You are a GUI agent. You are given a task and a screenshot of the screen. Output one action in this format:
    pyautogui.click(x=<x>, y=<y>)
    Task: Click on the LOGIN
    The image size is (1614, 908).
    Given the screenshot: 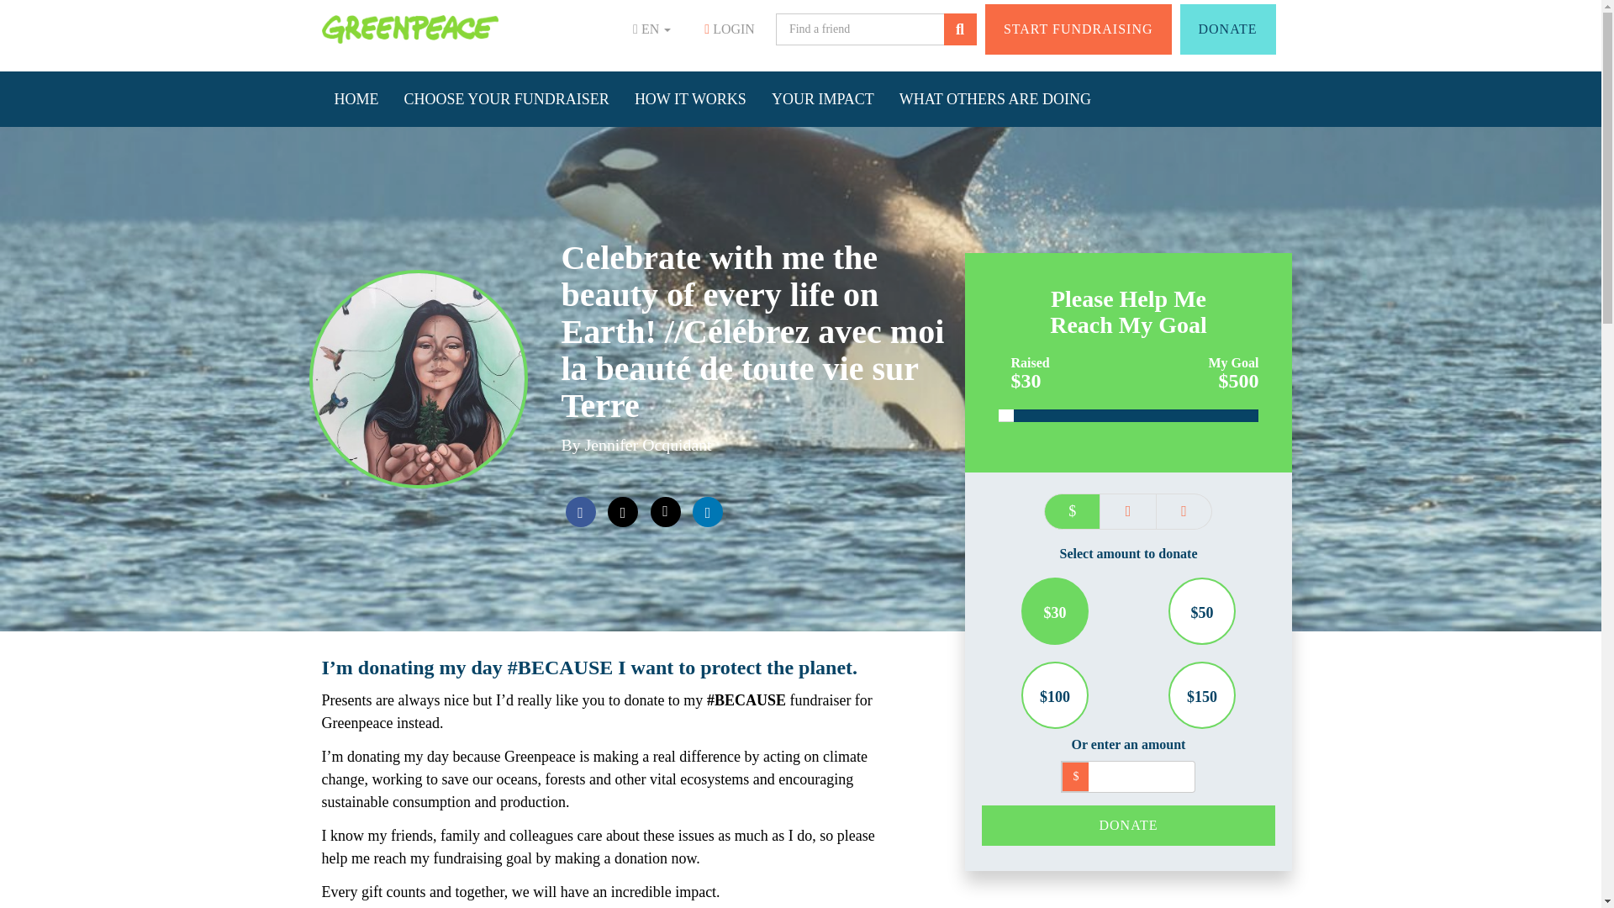 What is the action you would take?
    pyautogui.click(x=729, y=29)
    